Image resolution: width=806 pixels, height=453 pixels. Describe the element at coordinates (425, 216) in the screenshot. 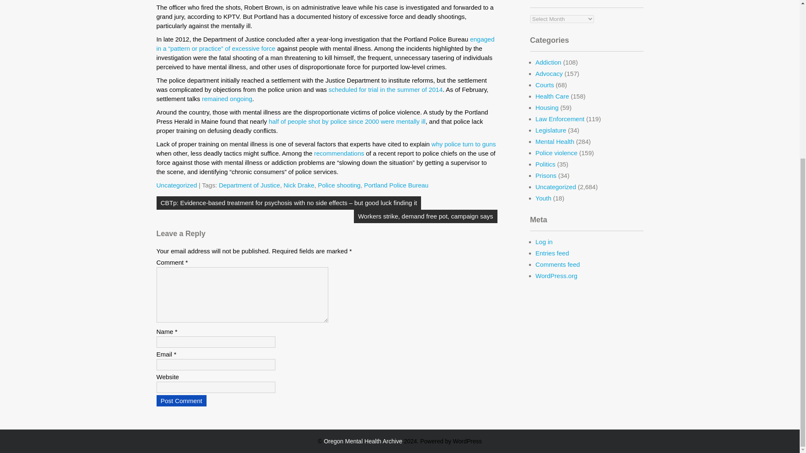

I see `Workers strike, demand free pot, campaign says` at that location.